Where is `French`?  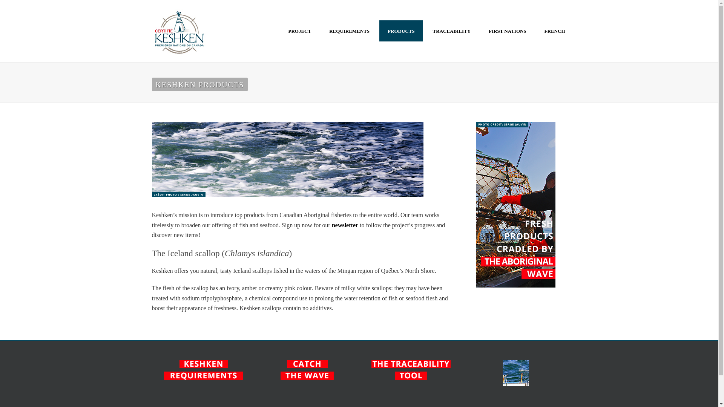
French is located at coordinates (555, 31).